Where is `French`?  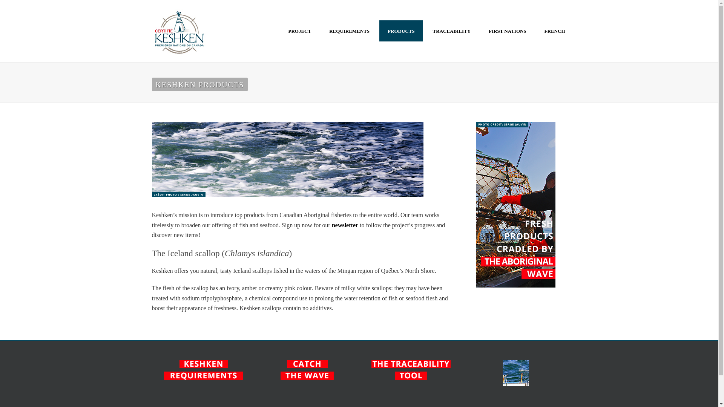
French is located at coordinates (555, 31).